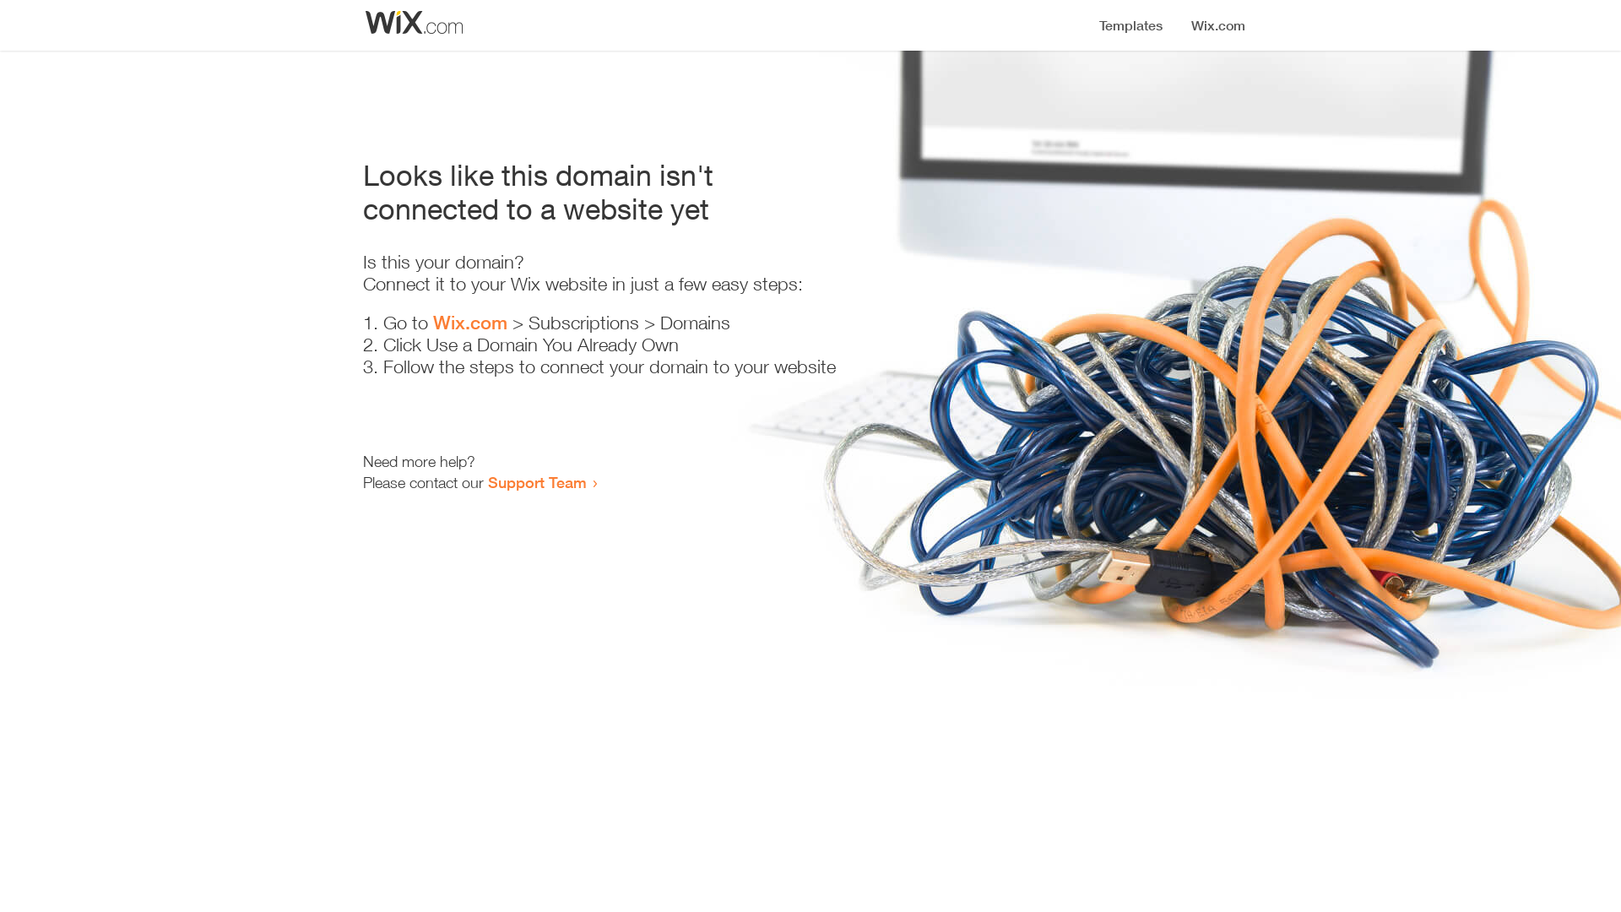  I want to click on Wix.com, so click(470, 323).